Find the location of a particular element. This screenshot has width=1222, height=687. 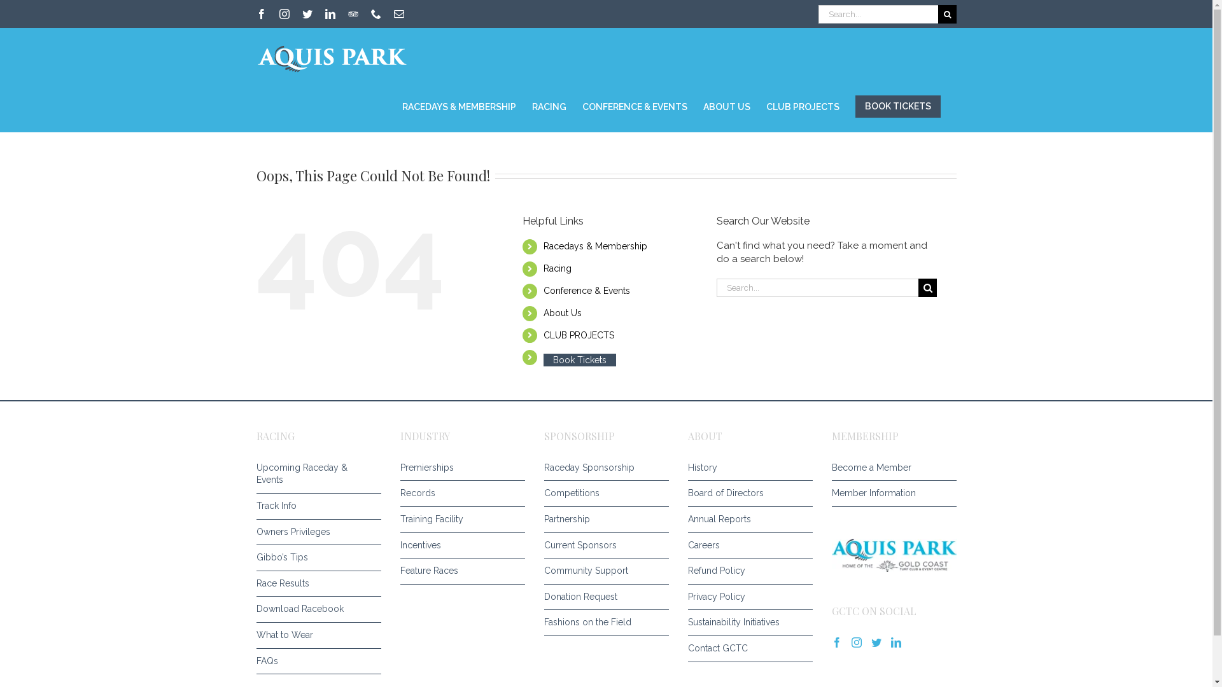

Member Information is located at coordinates (890, 494).